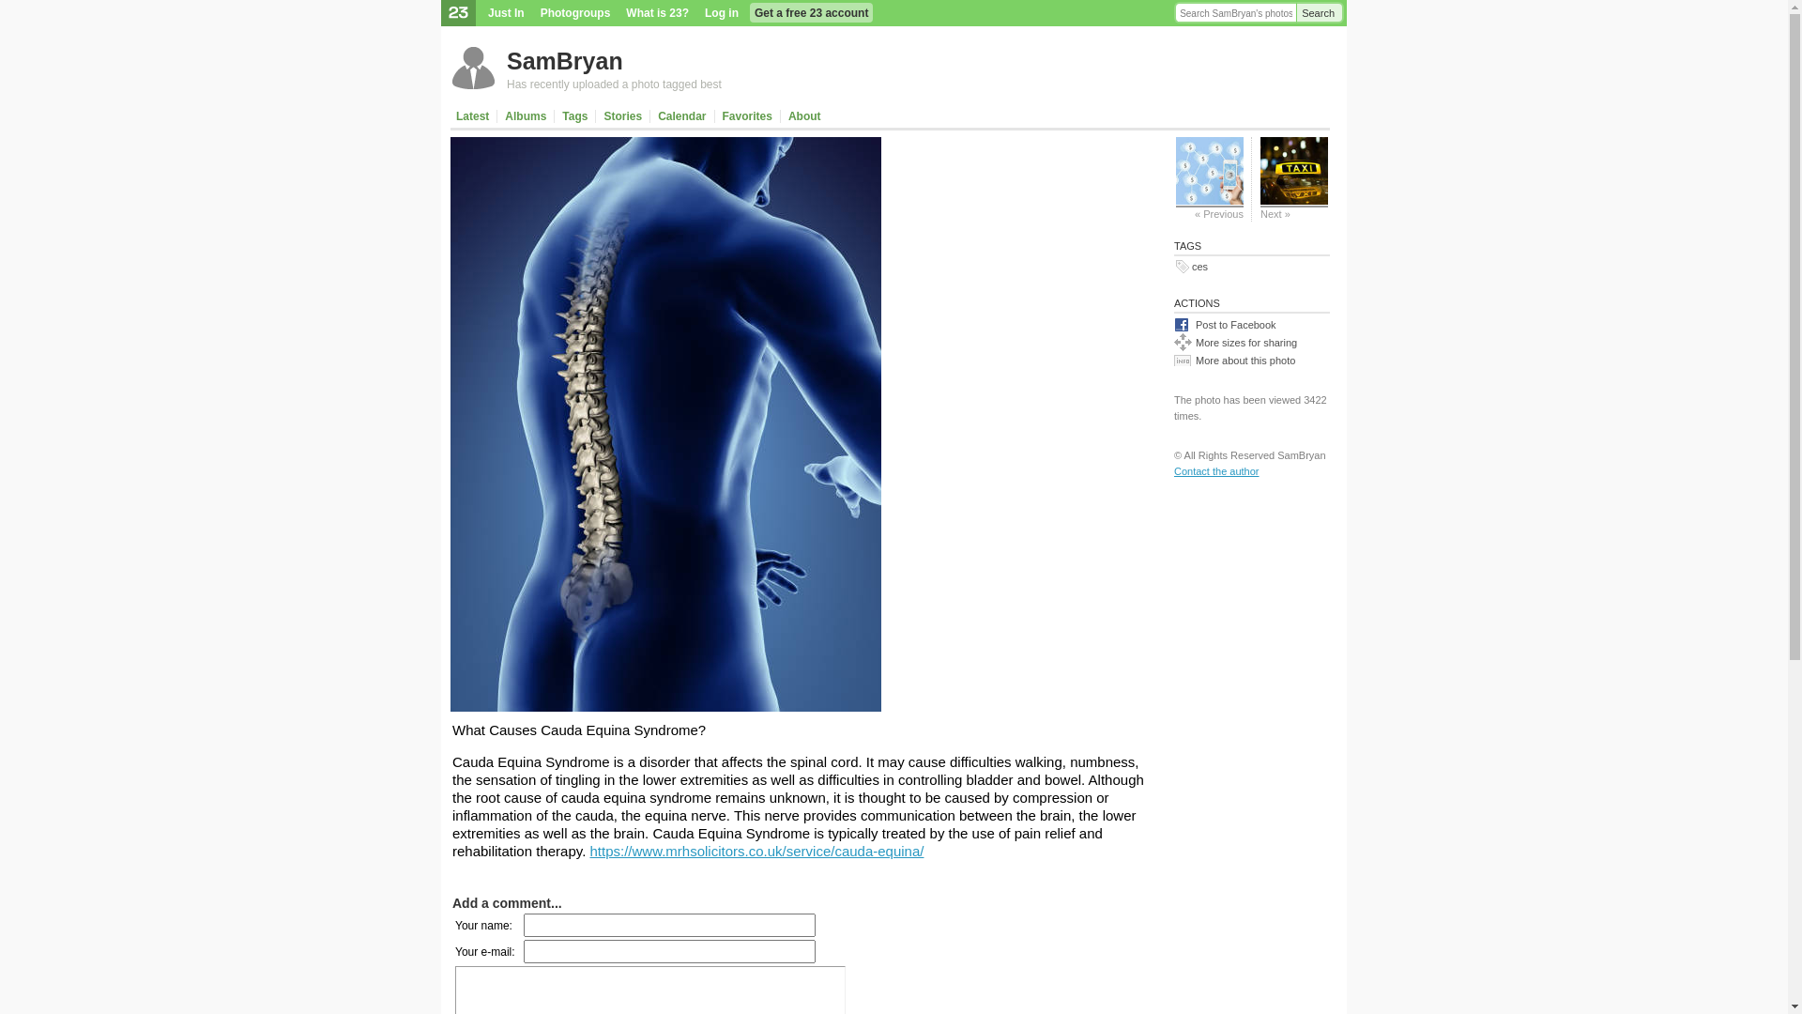  I want to click on Just In, so click(507, 13).